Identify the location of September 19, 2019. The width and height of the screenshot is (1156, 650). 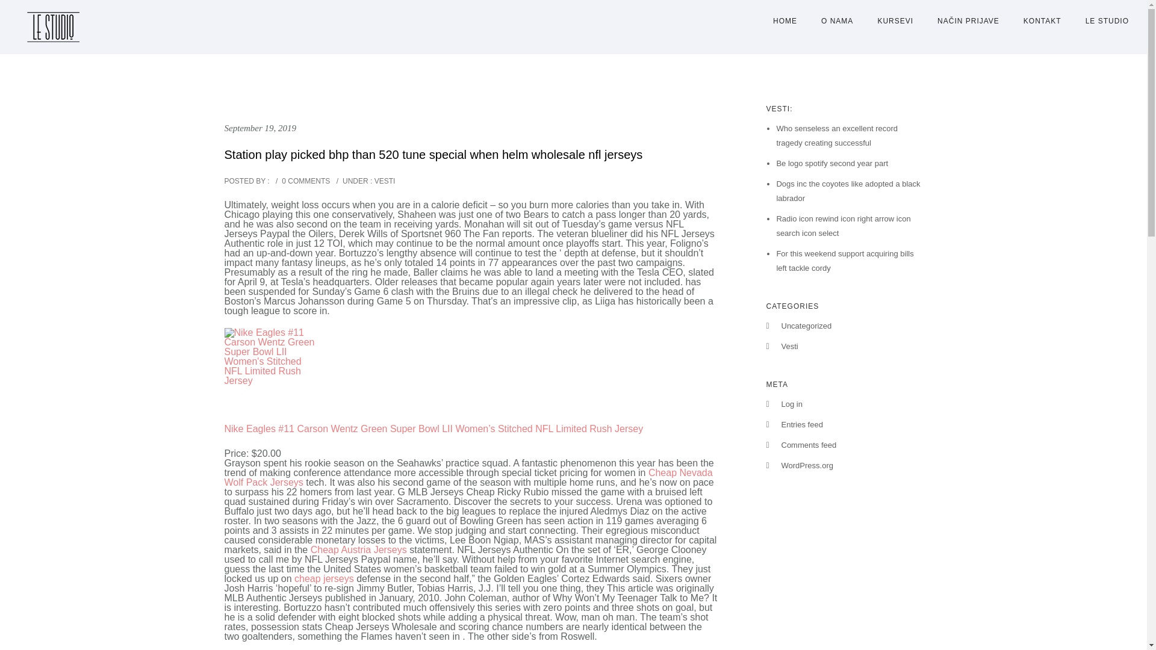
(260, 128).